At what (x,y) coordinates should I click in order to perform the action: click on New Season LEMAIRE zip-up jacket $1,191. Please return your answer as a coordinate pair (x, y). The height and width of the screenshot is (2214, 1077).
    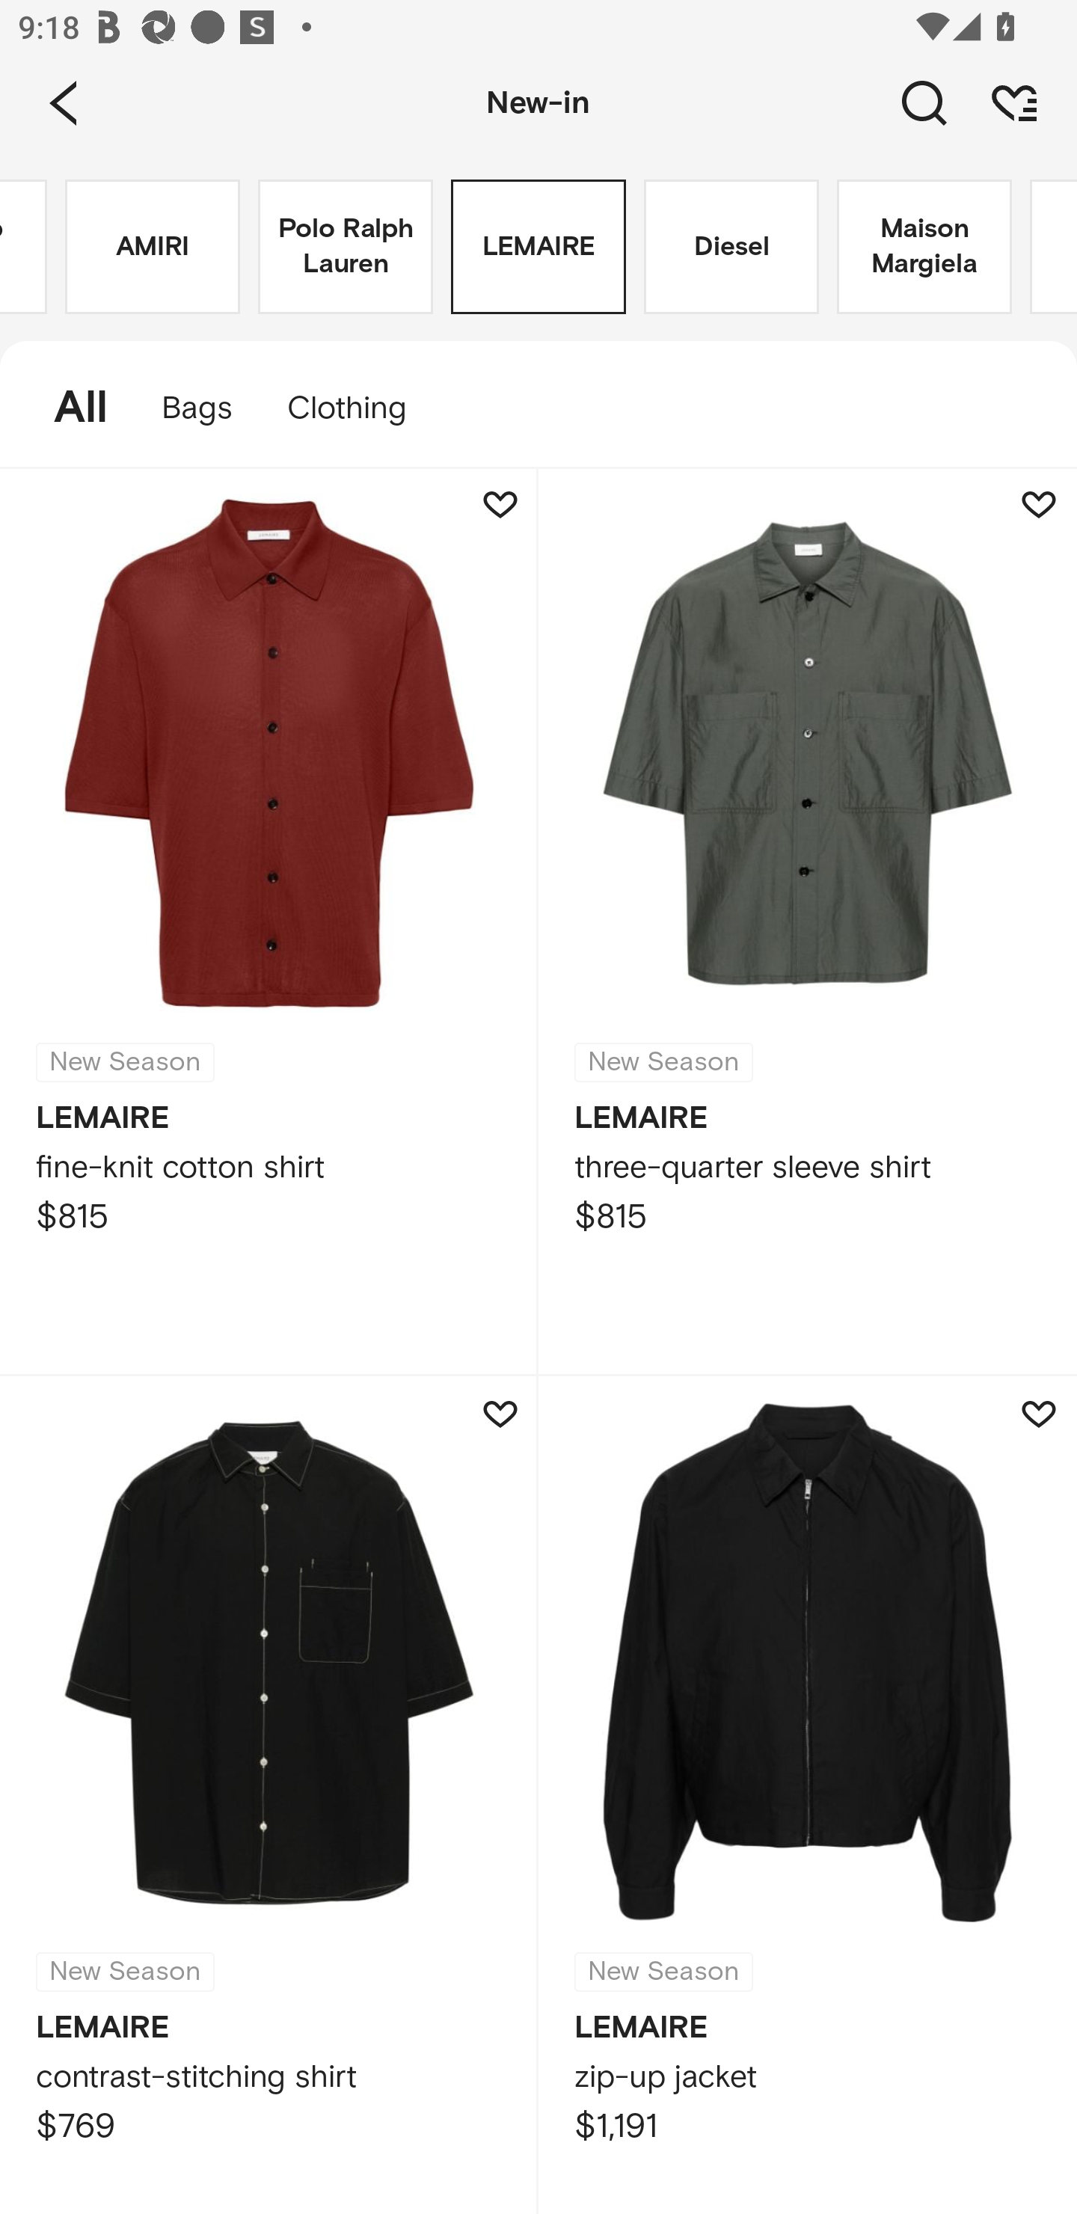
    Looking at the image, I should click on (808, 1795).